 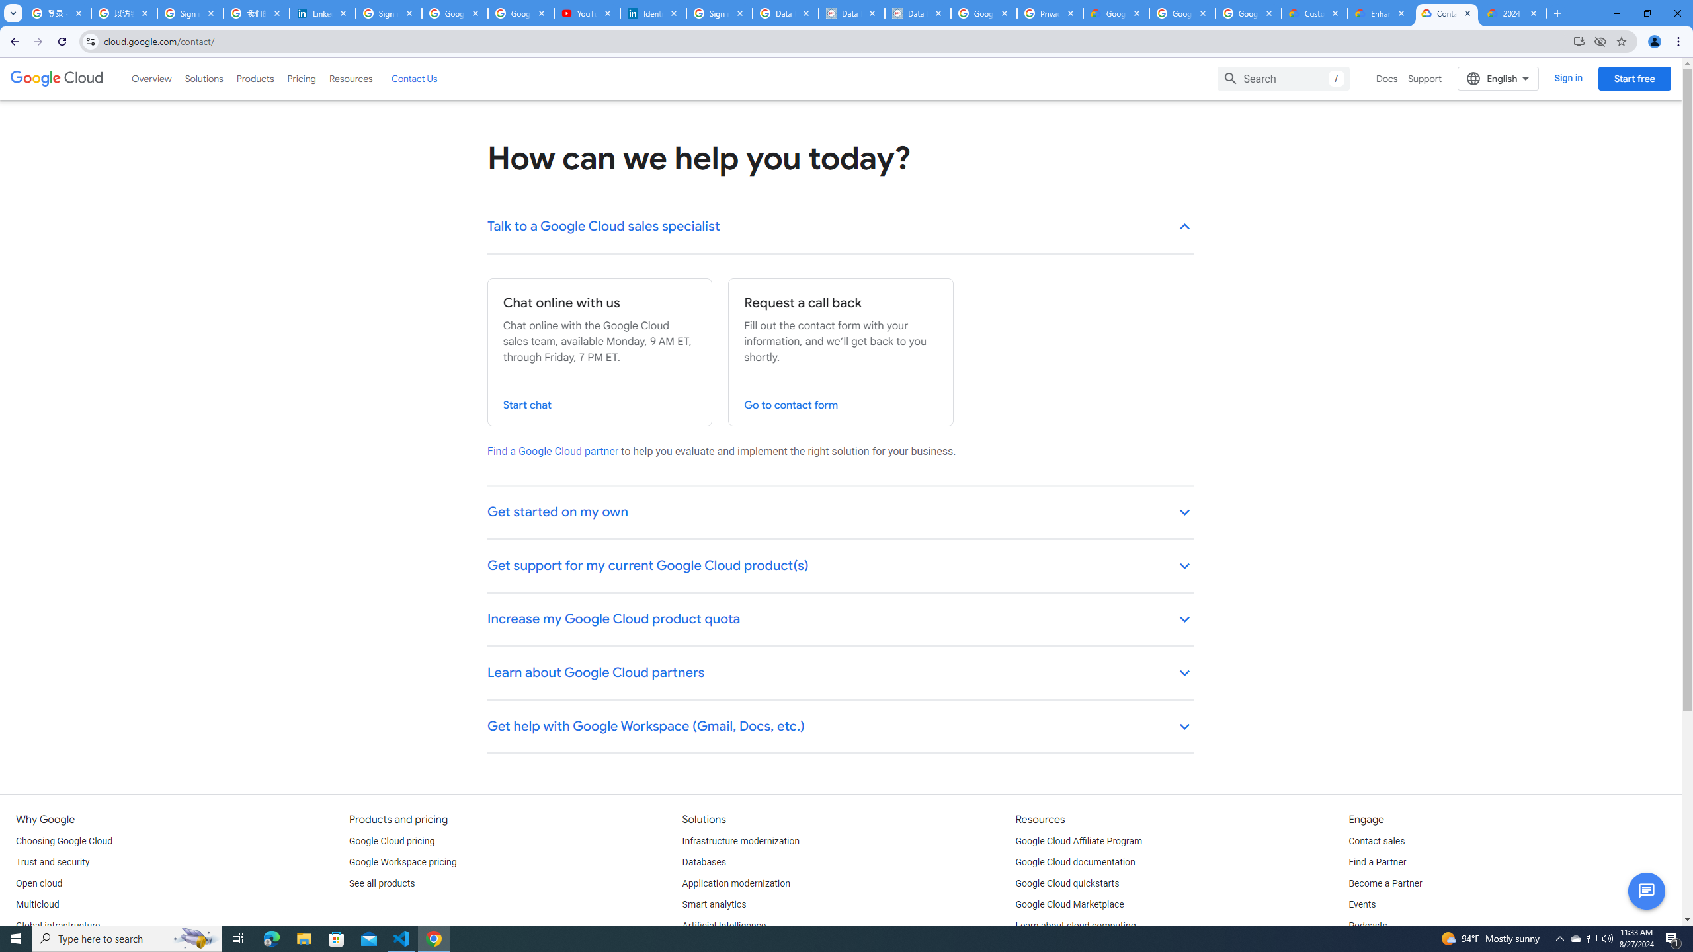 What do you see at coordinates (714, 905) in the screenshot?
I see `Smart analytics` at bounding box center [714, 905].